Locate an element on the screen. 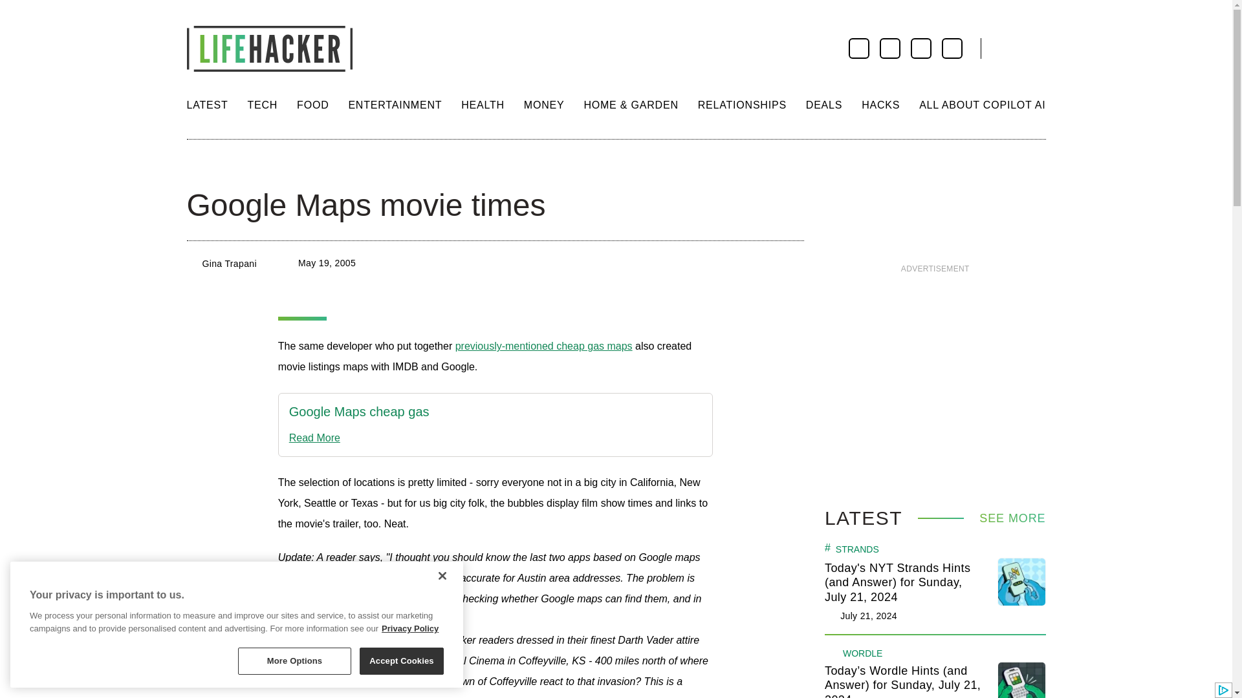  ALL ABOUT COPILOT AI is located at coordinates (982, 105).